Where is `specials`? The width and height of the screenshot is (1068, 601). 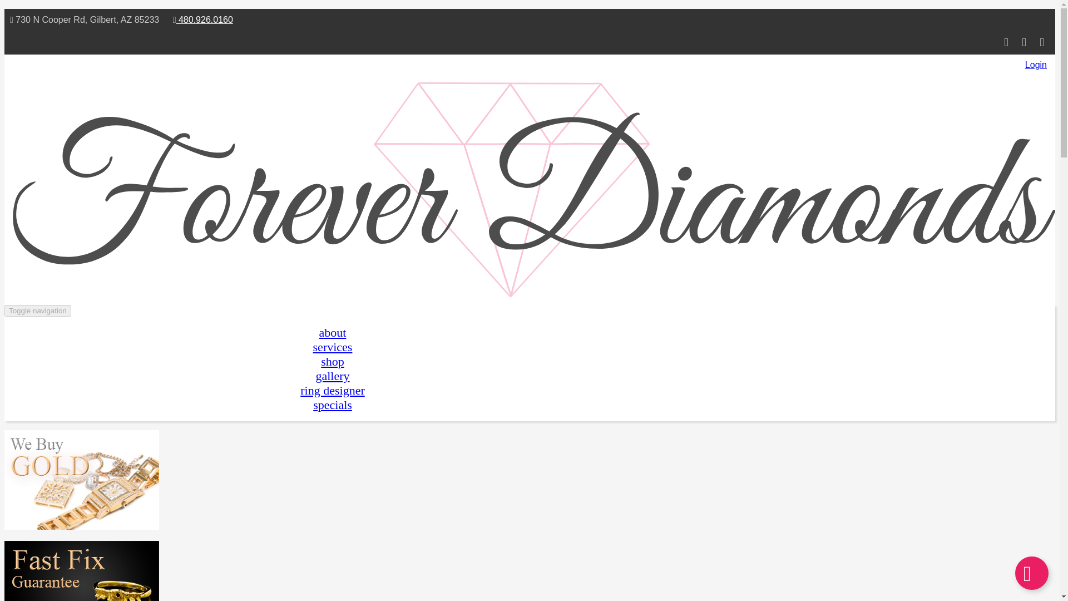
specials is located at coordinates (333, 404).